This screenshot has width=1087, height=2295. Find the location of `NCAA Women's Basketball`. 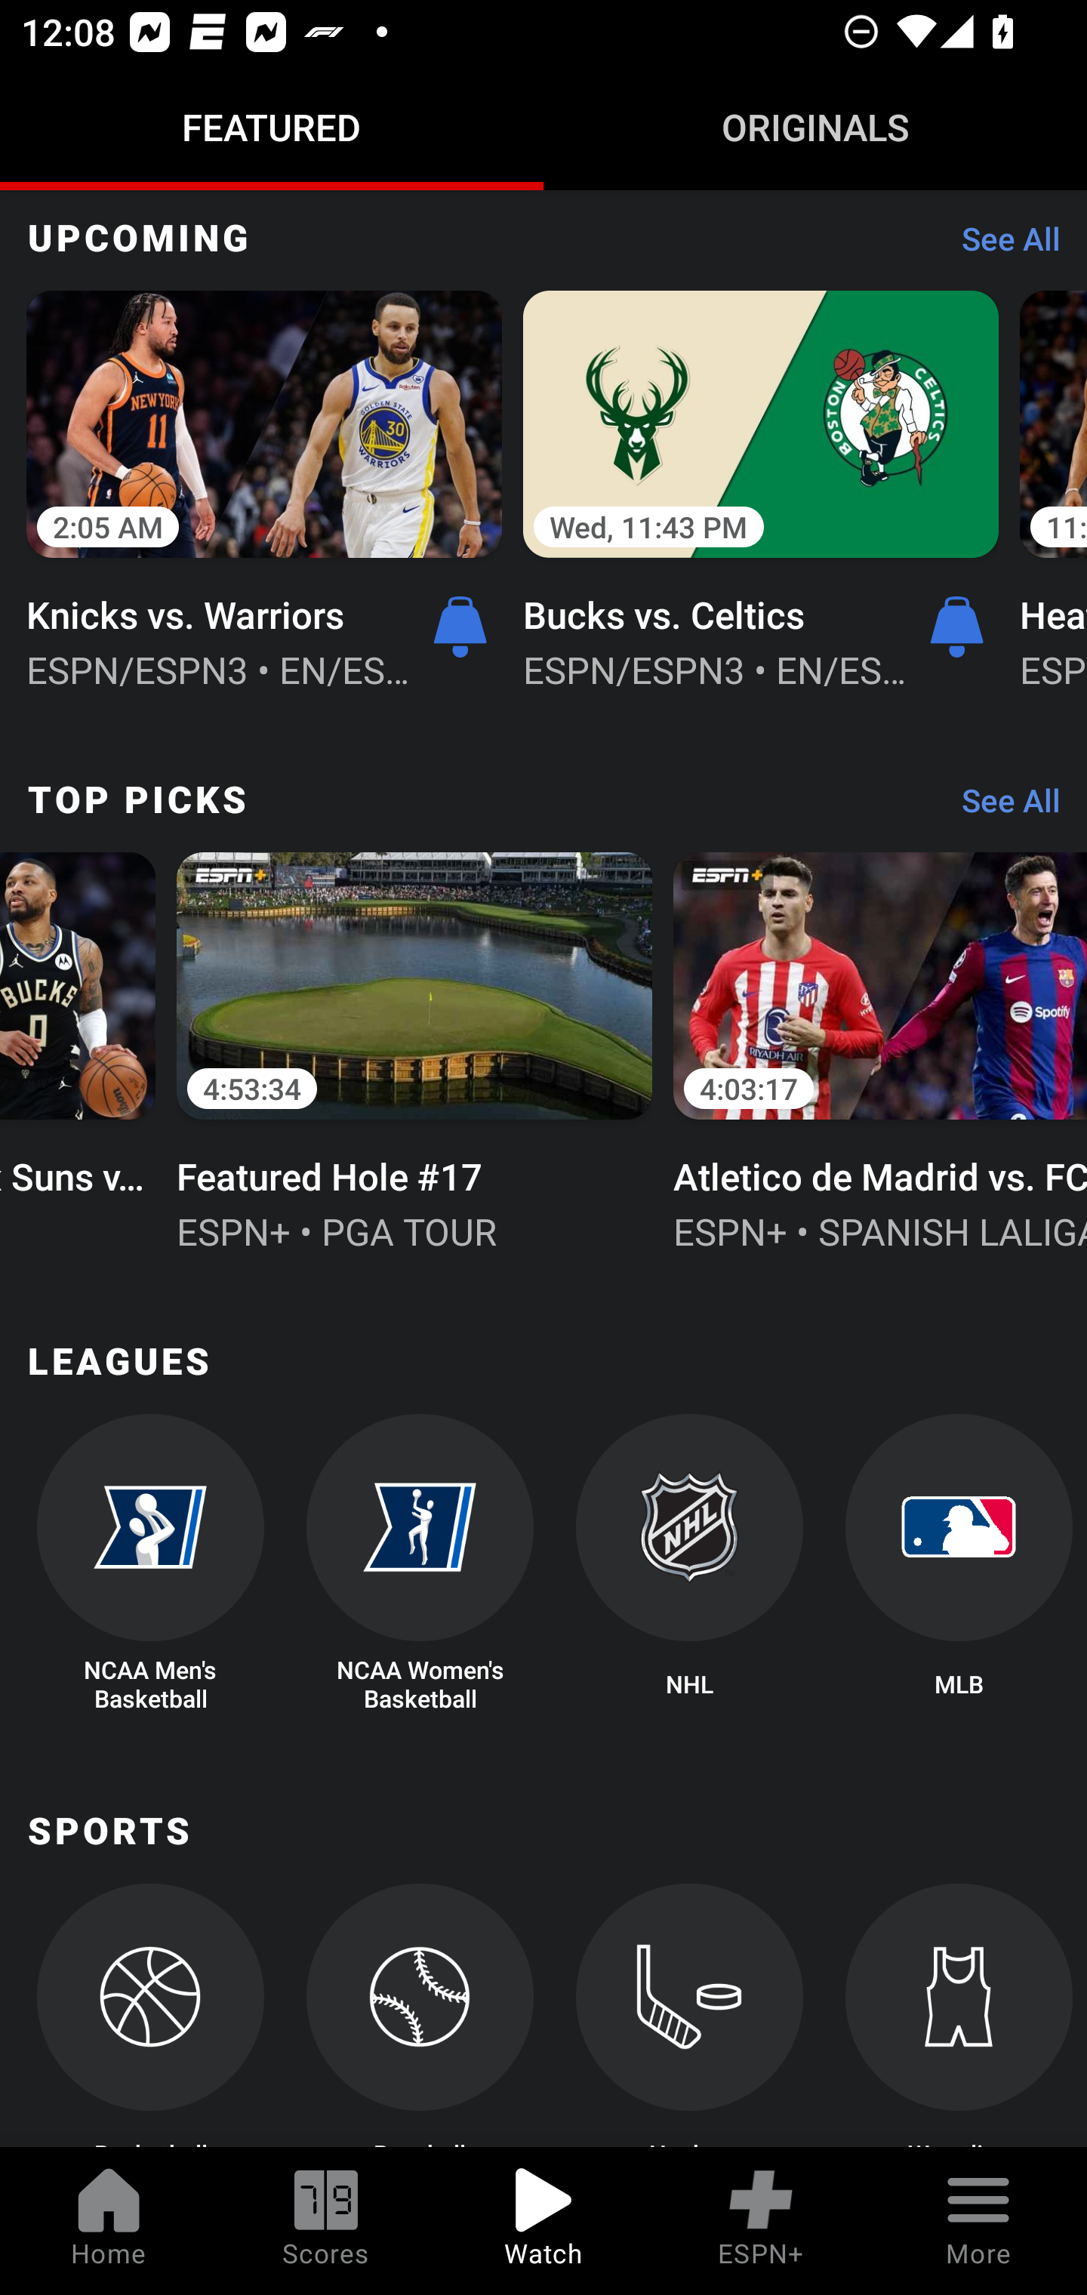

NCAA Women's Basketball is located at coordinates (420, 1563).